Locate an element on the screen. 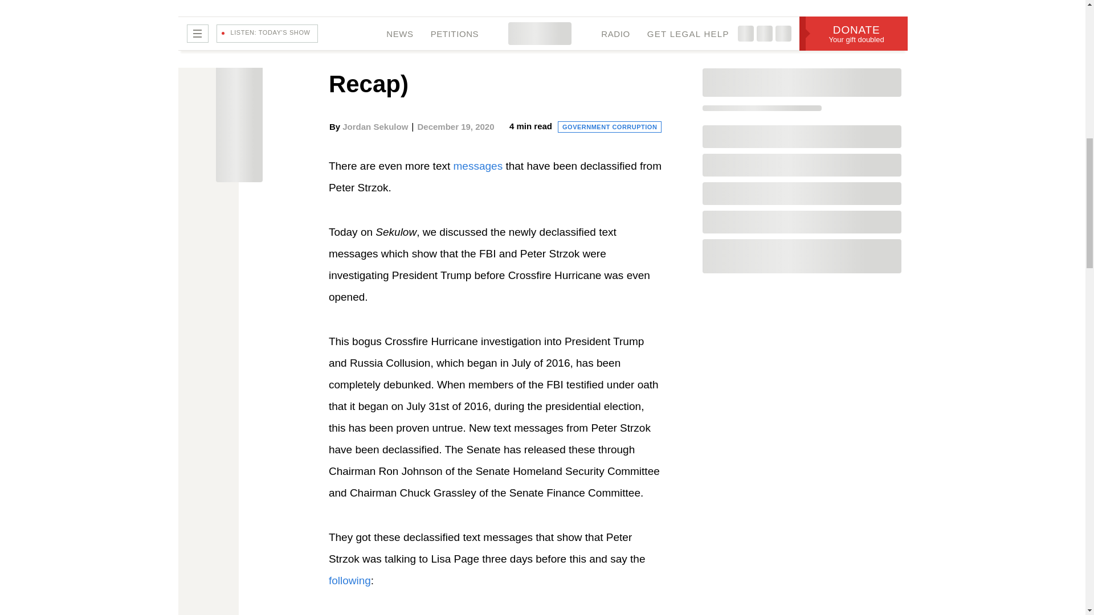 This screenshot has height=615, width=1094. GOVERNMENT CORRUPTION is located at coordinates (610, 126).